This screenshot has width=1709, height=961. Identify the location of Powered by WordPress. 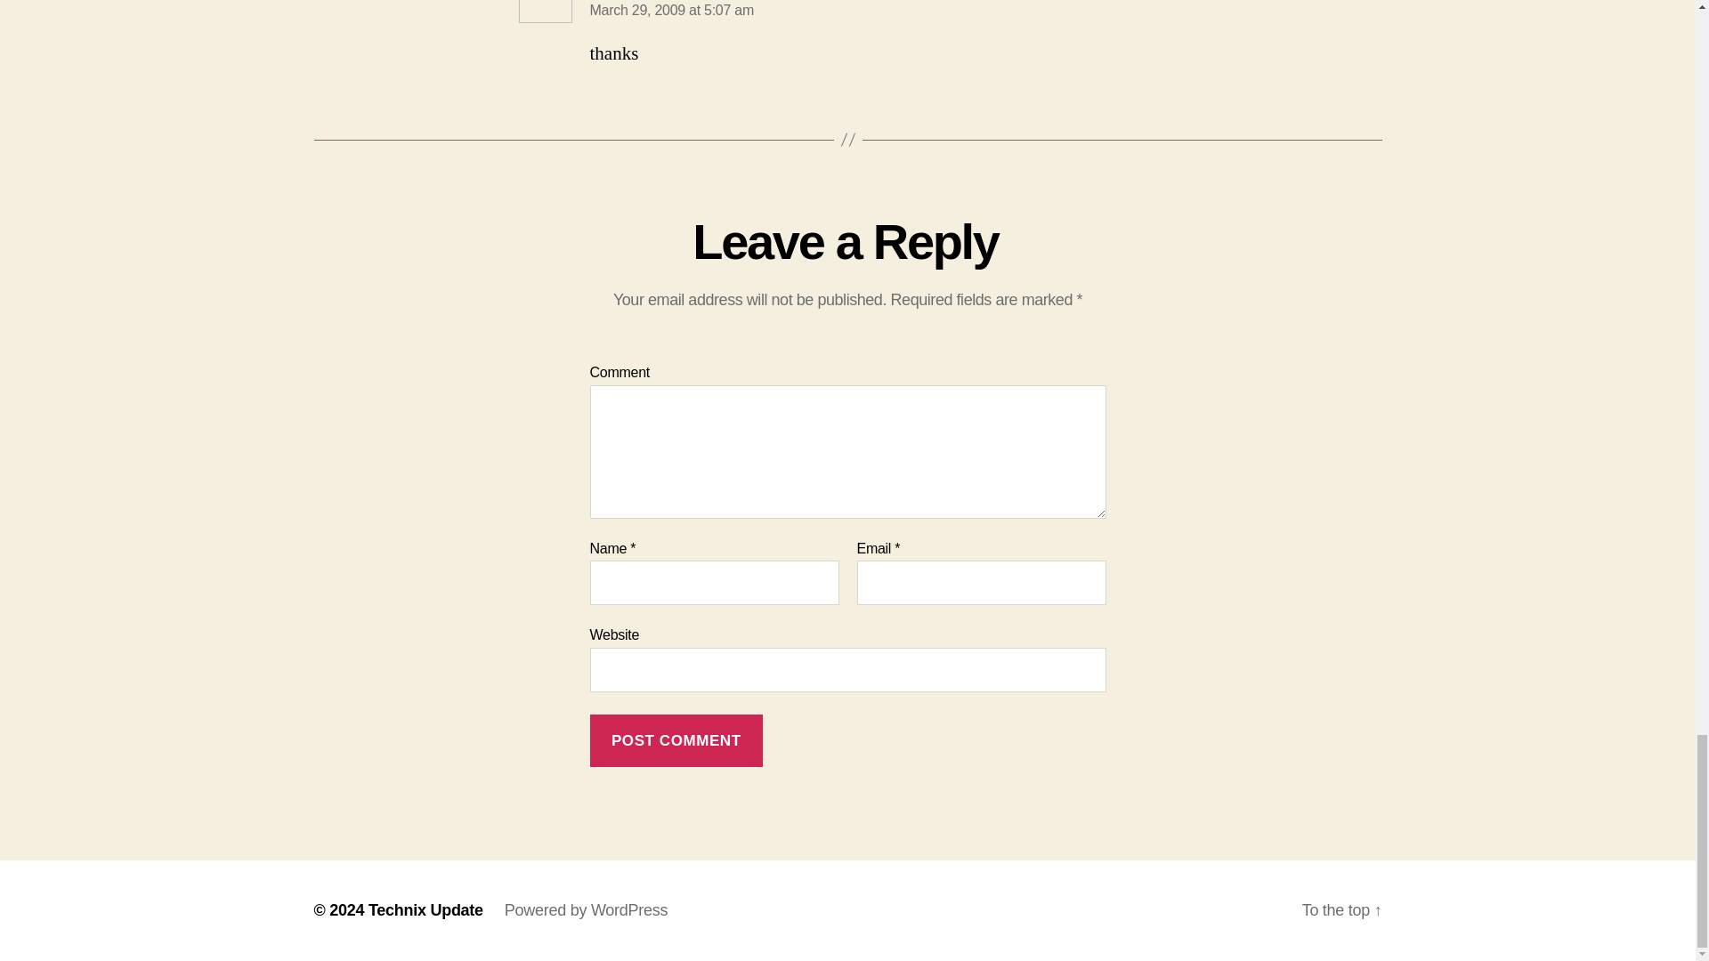
(586, 909).